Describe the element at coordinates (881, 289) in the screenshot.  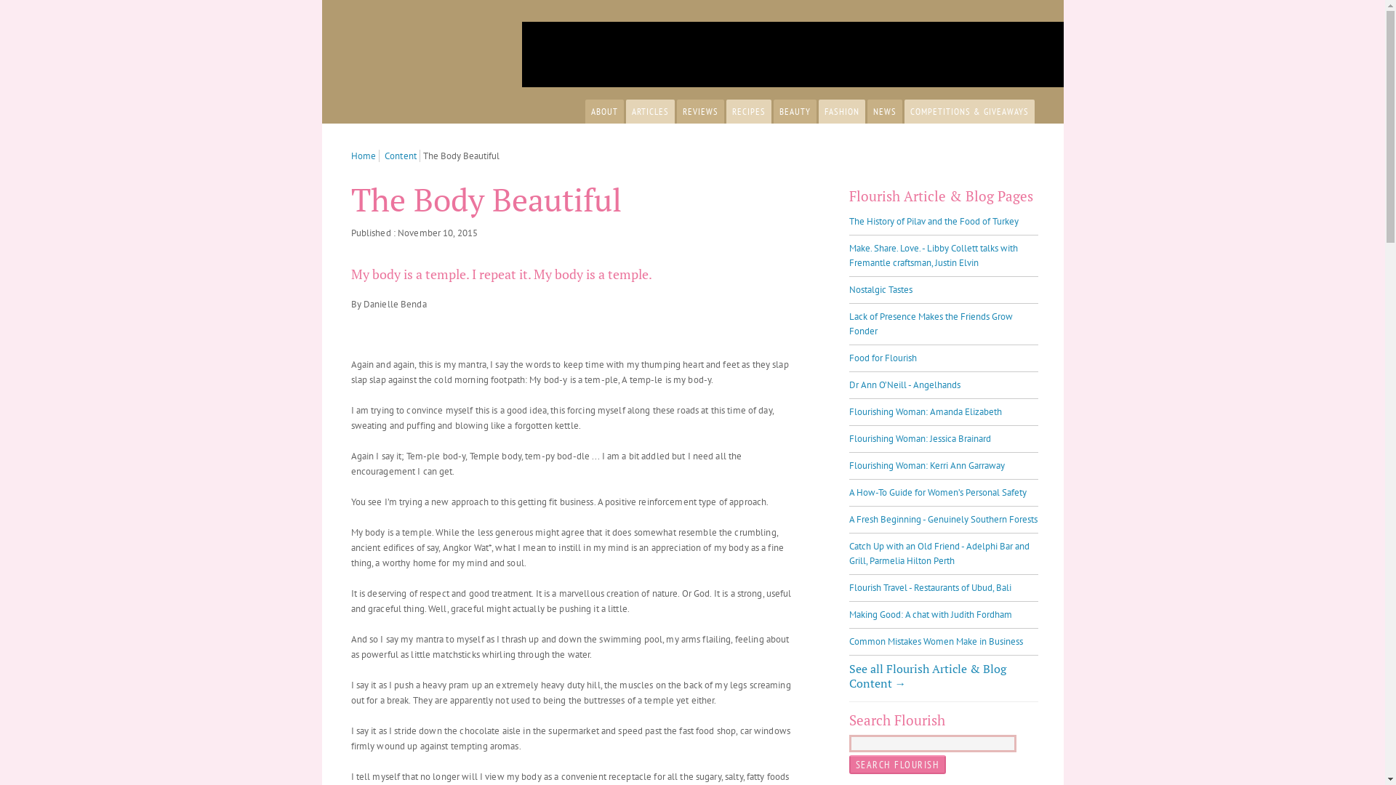
I see `Nostalgic Tastes` at that location.